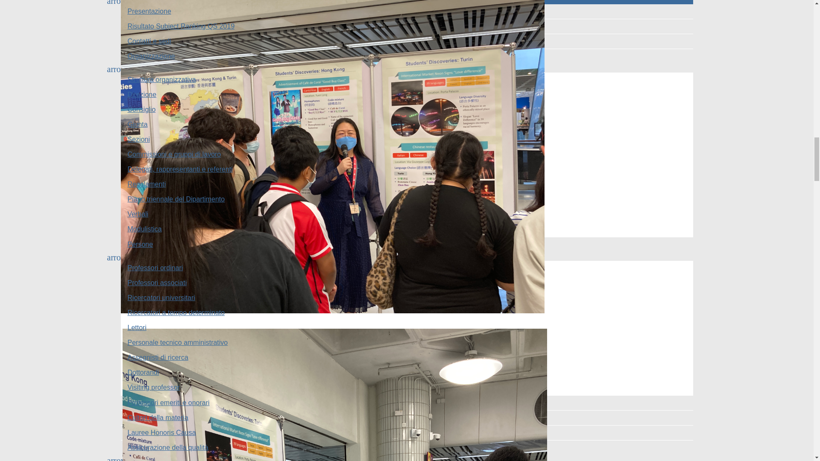 This screenshot has width=820, height=461. Describe the element at coordinates (407, 125) in the screenshot. I see `Giunta` at that location.